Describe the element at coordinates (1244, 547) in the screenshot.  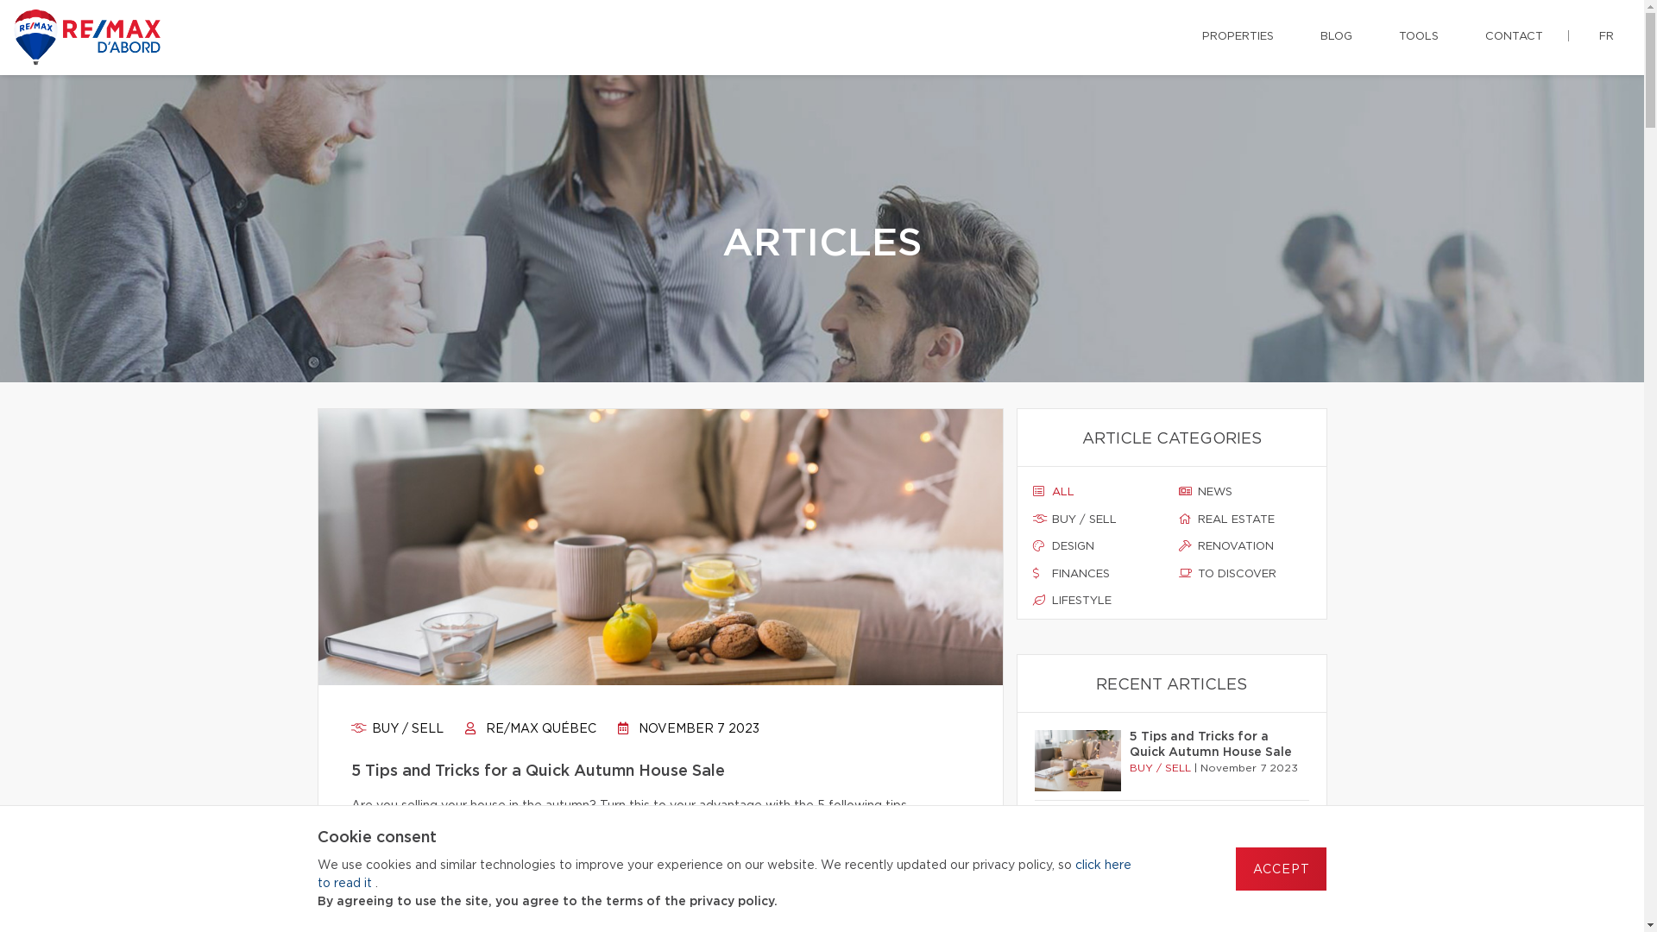
I see `RENOVATION` at that location.